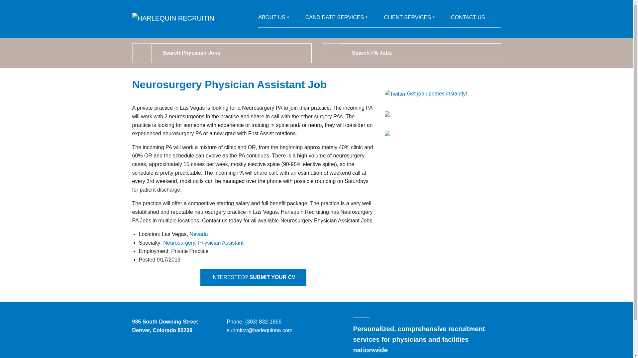 This screenshot has width=638, height=358. I want to click on icon-user, so click(274, 19).